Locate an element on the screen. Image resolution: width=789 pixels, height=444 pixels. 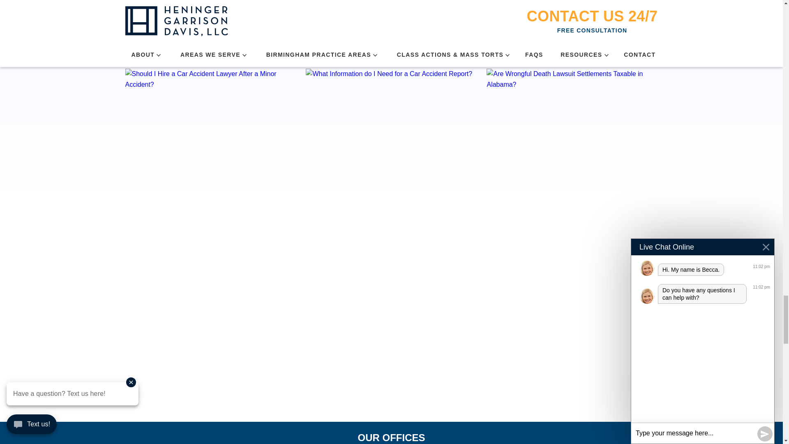
Are Wrongful Death Lawsuit Settlements Taxable in Alabama? is located at coordinates (572, 120).